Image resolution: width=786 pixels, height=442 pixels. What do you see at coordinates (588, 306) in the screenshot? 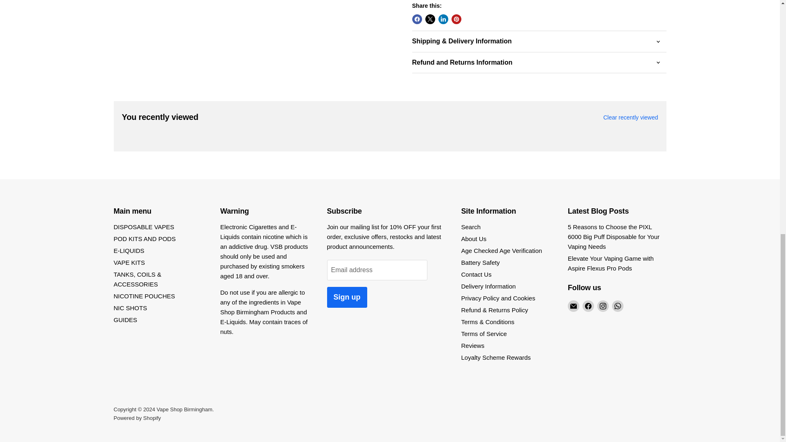
I see `Facebook` at bounding box center [588, 306].